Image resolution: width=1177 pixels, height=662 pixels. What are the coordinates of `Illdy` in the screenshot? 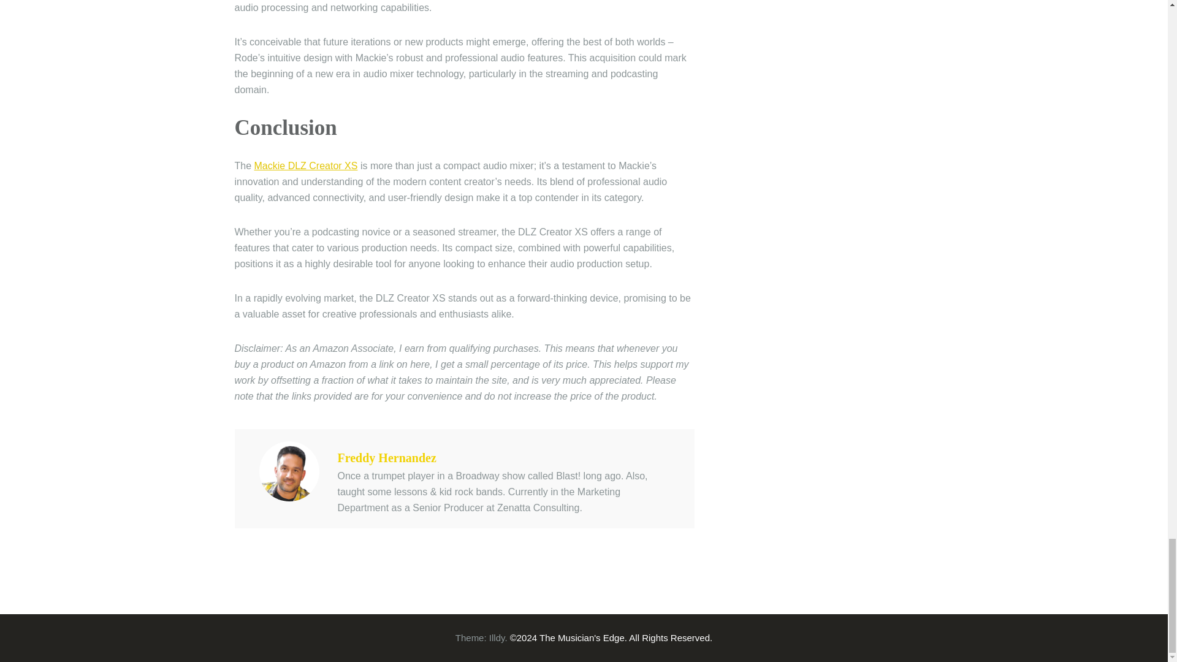 It's located at (497, 637).